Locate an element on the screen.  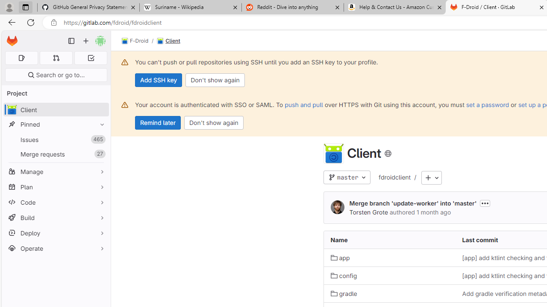
Torsten Grote's avatar is located at coordinates (338, 207).